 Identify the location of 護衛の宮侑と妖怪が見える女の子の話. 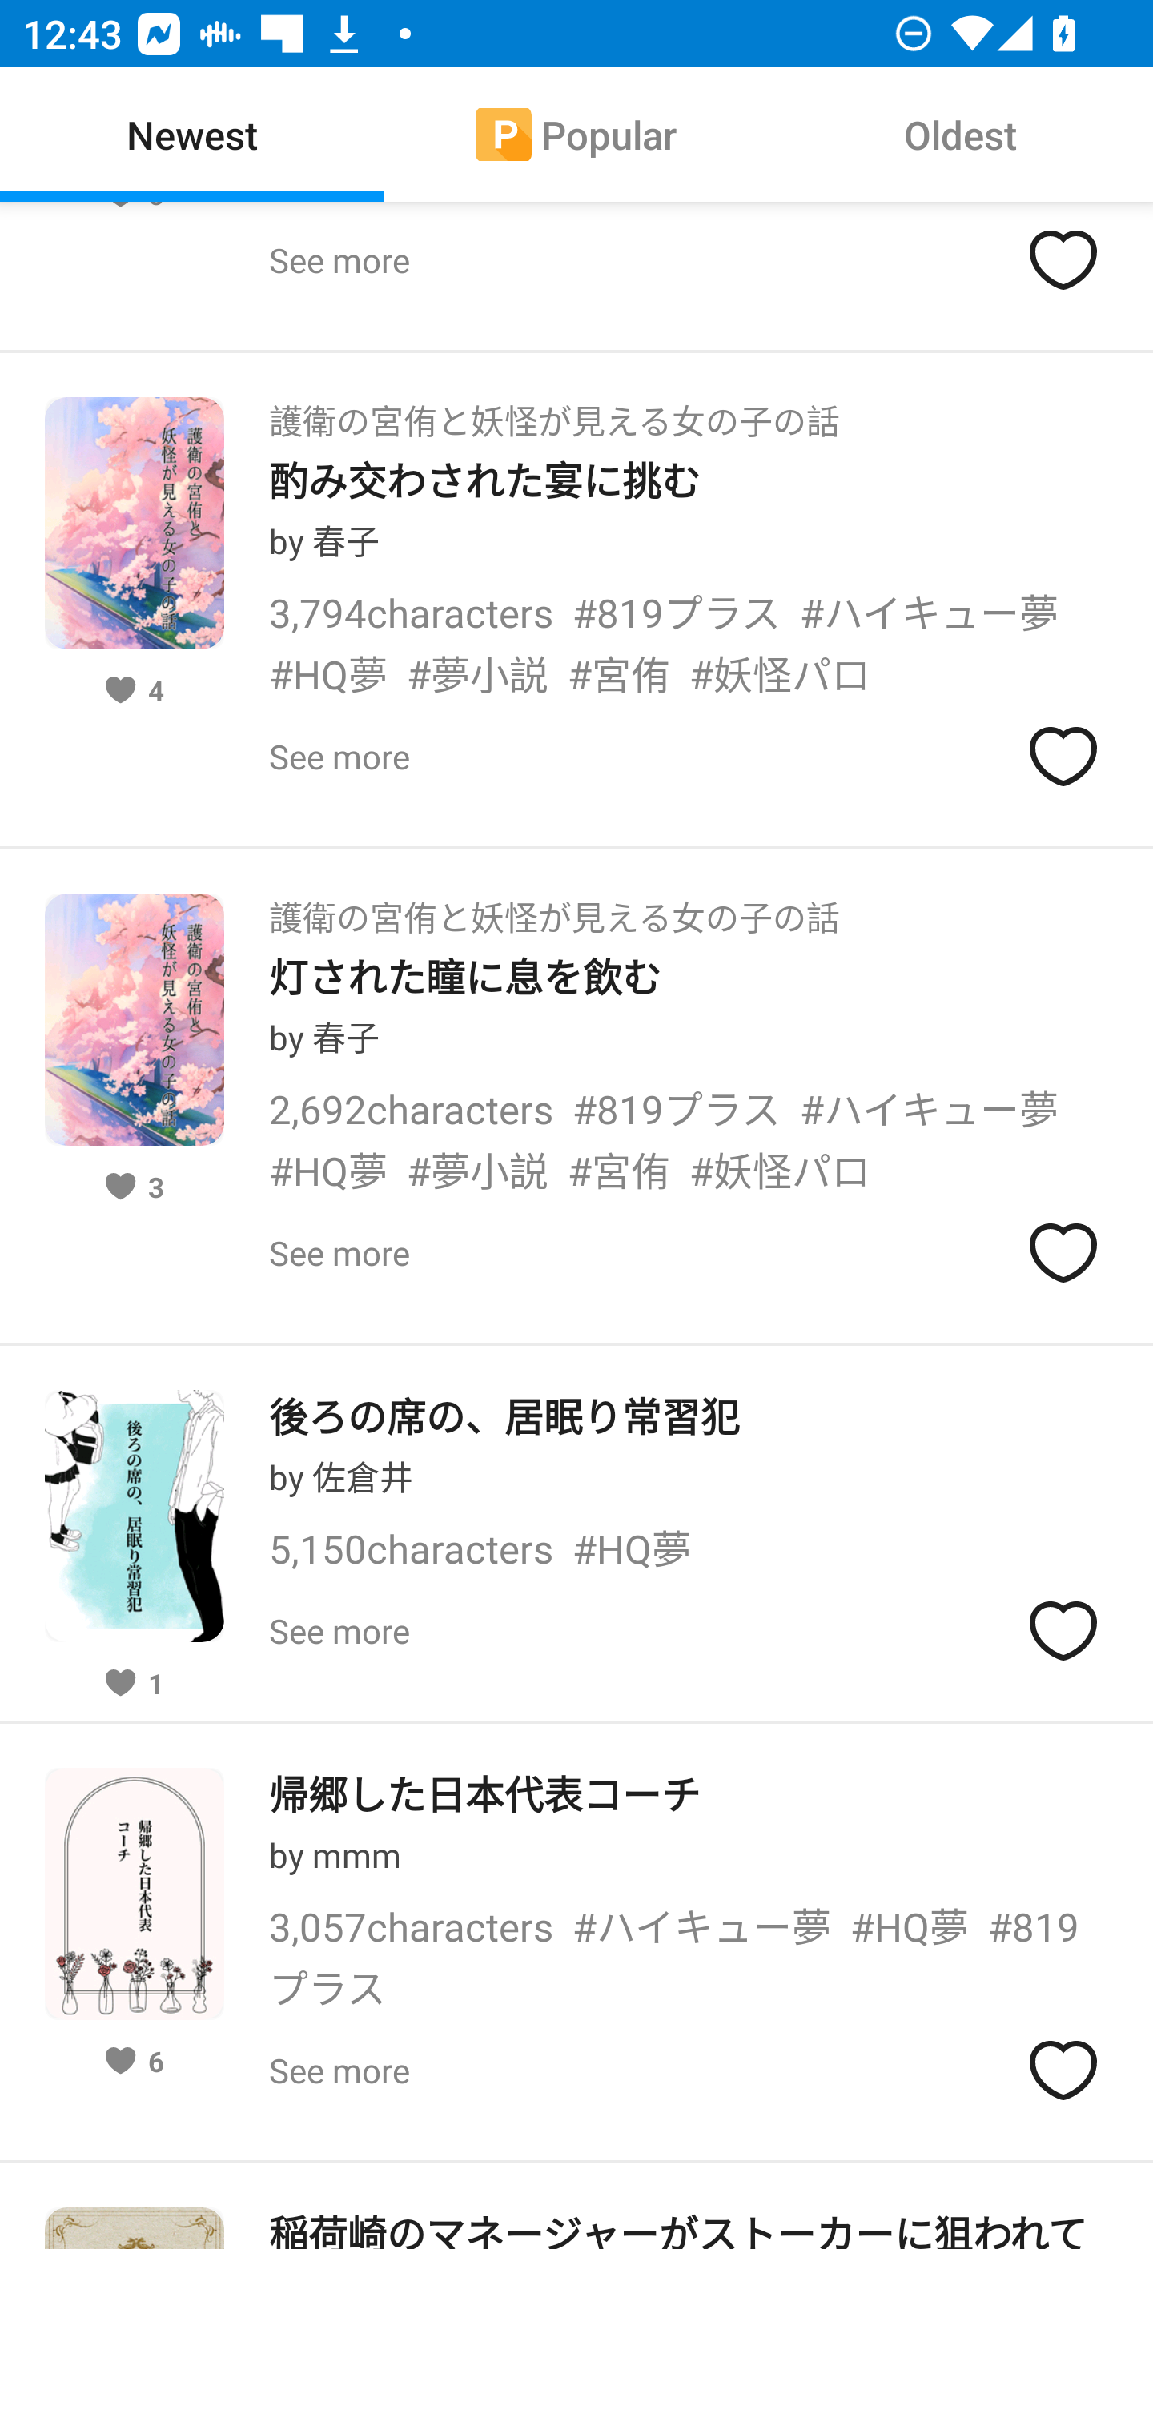
(554, 908).